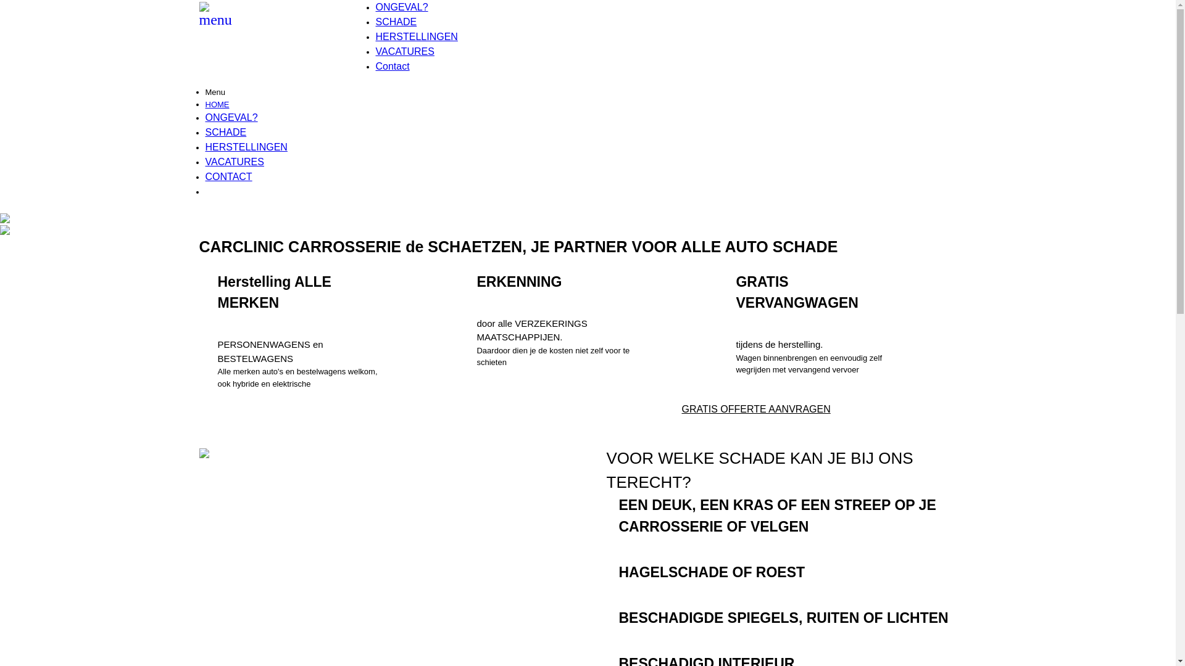 This screenshot has height=666, width=1185. What do you see at coordinates (405, 52) in the screenshot?
I see `VACATURES` at bounding box center [405, 52].